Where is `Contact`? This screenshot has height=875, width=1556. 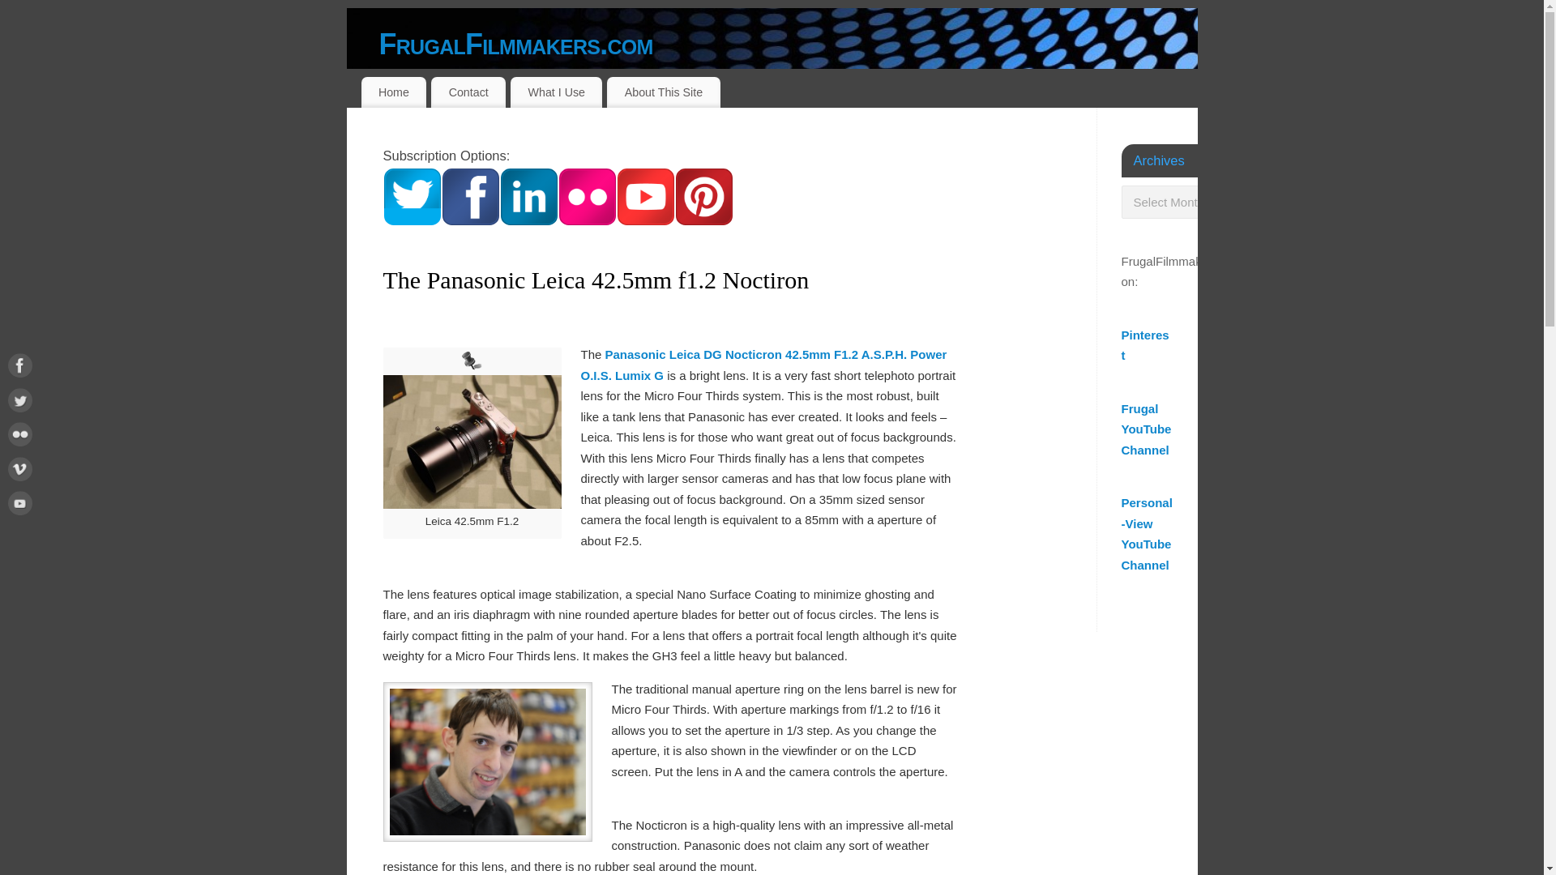 Contact is located at coordinates (468, 92).